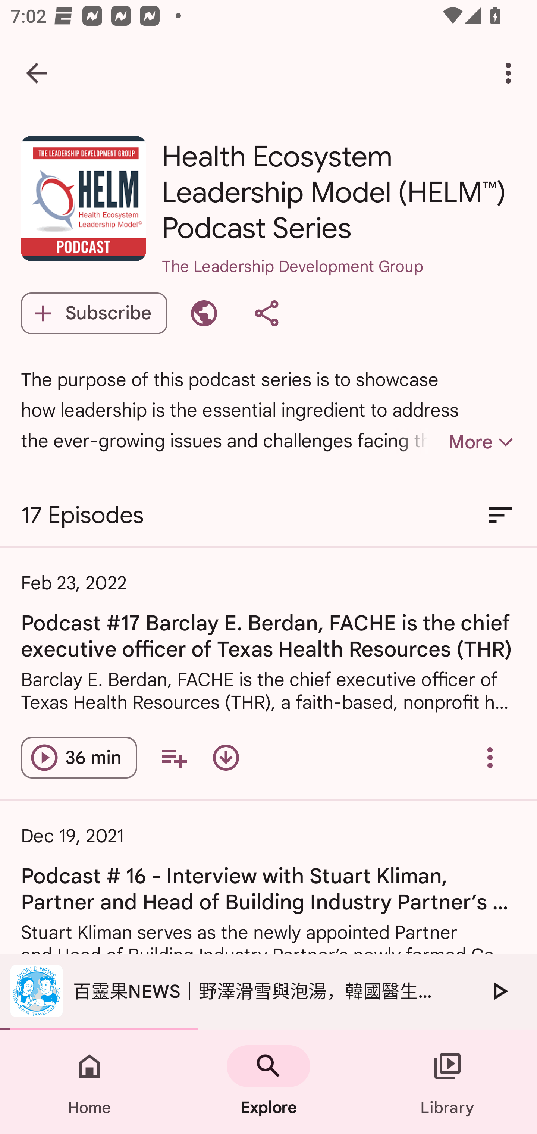 The image size is (537, 1134). What do you see at coordinates (37, 73) in the screenshot?
I see `Navigate up` at bounding box center [37, 73].